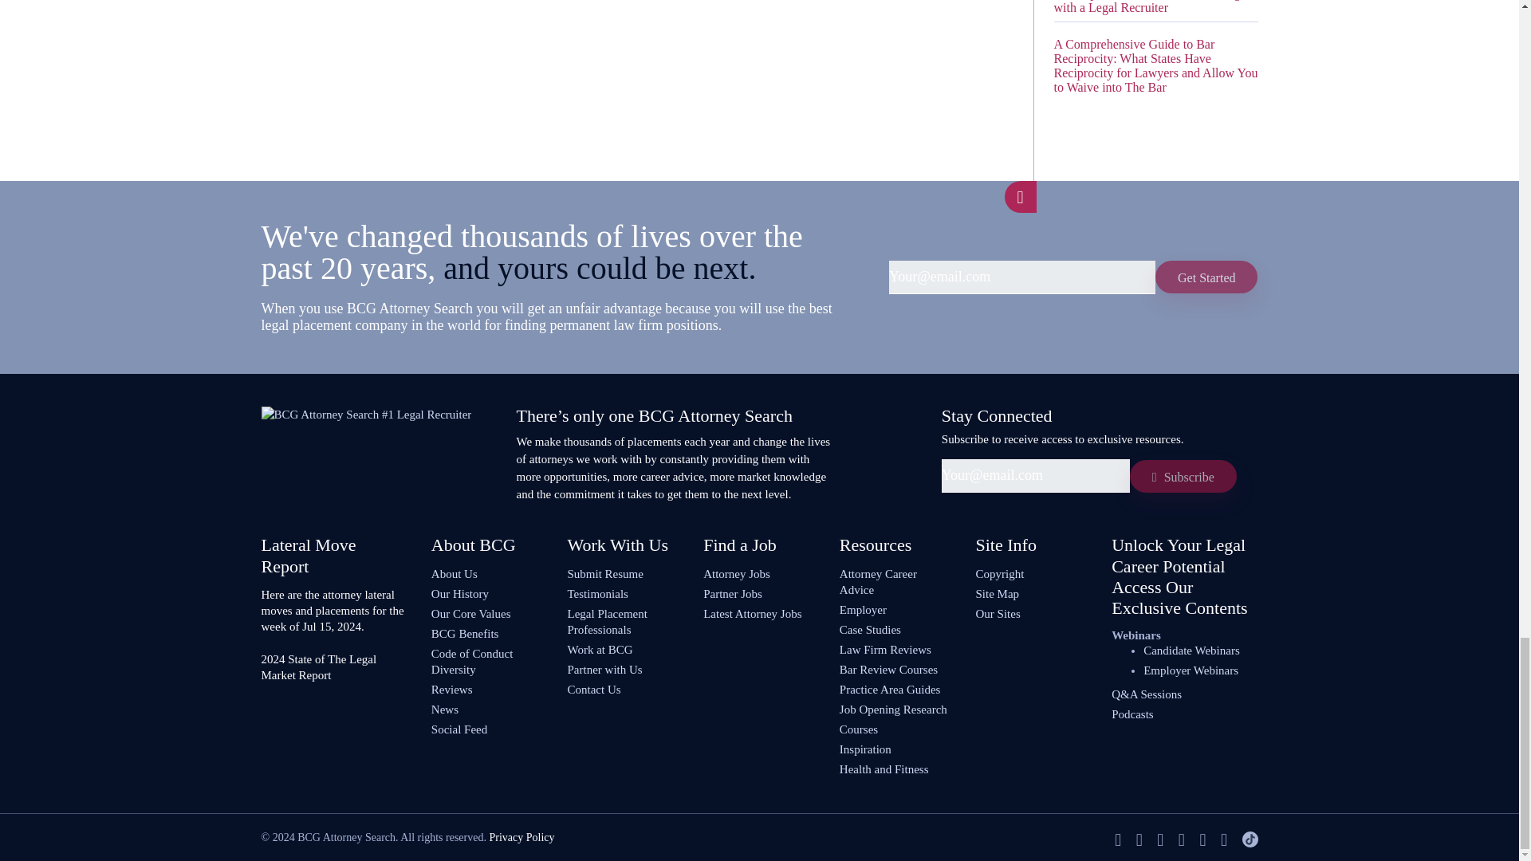 This screenshot has width=1531, height=861. What do you see at coordinates (1202, 839) in the screenshot?
I see `BCG Attorney Search Pinterest` at bounding box center [1202, 839].